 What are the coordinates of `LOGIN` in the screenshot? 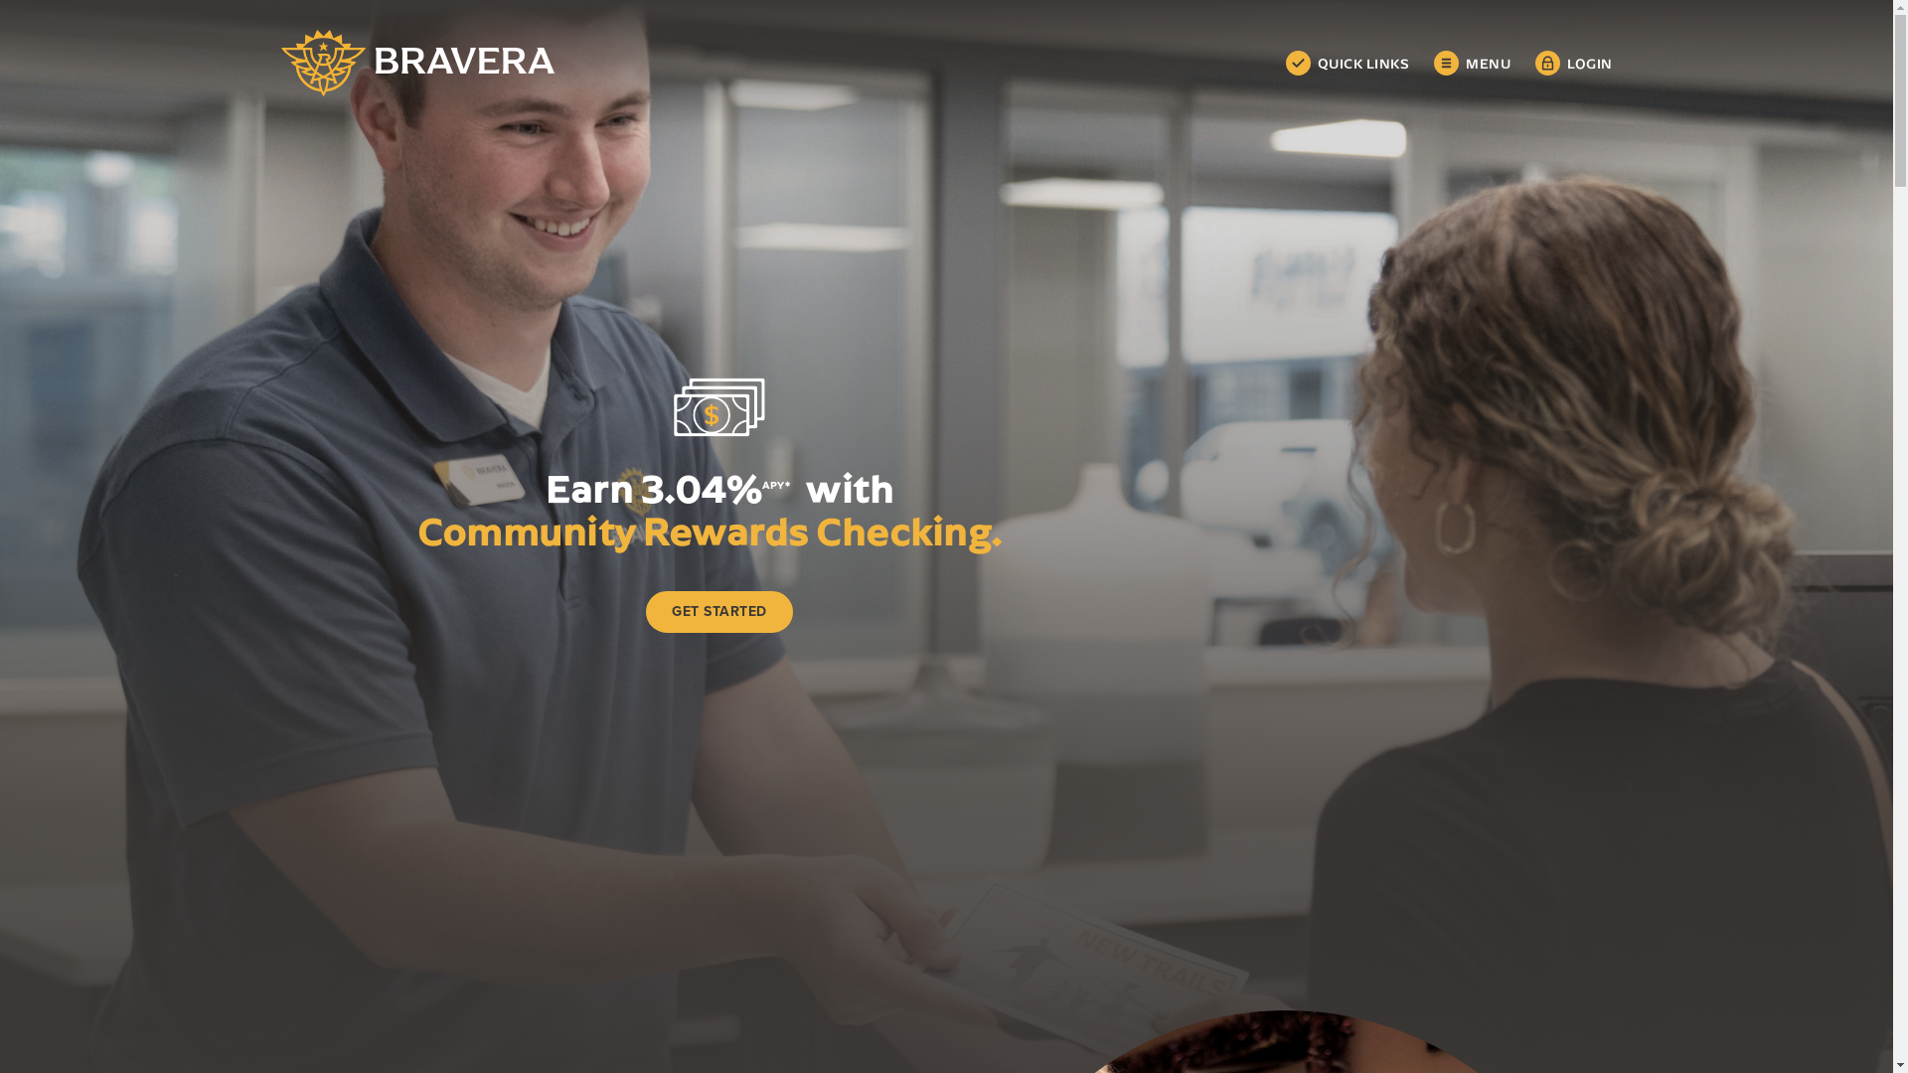 It's located at (1574, 64).